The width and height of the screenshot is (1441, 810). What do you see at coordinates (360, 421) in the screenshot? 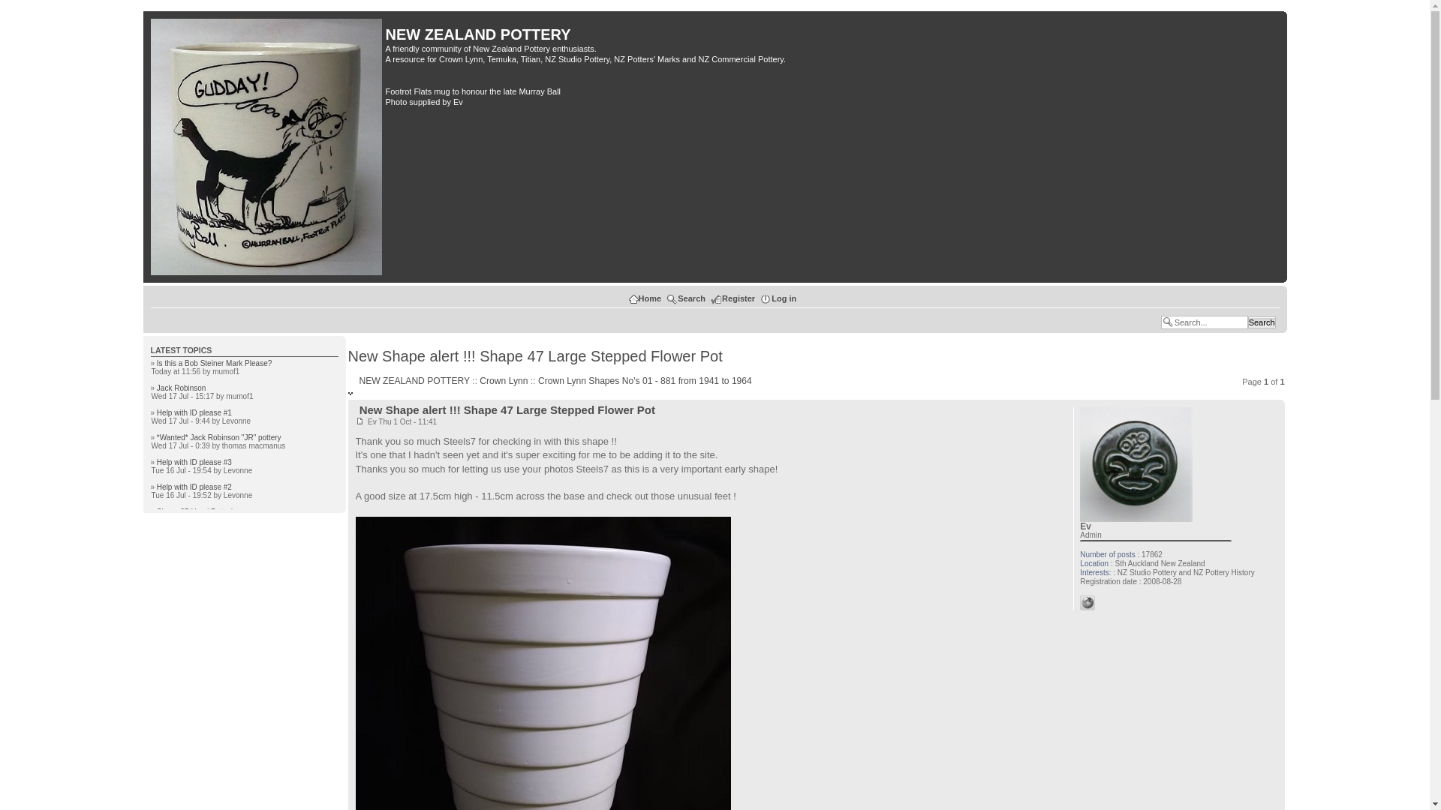
I see `Post` at bounding box center [360, 421].